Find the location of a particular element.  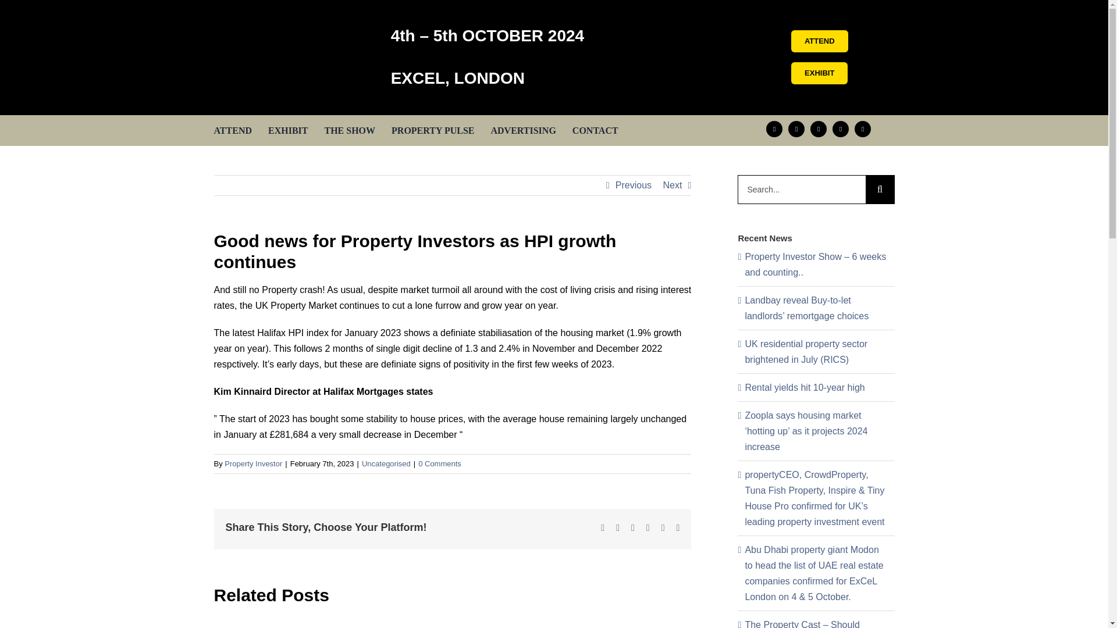

ADVERTISING is located at coordinates (522, 129).